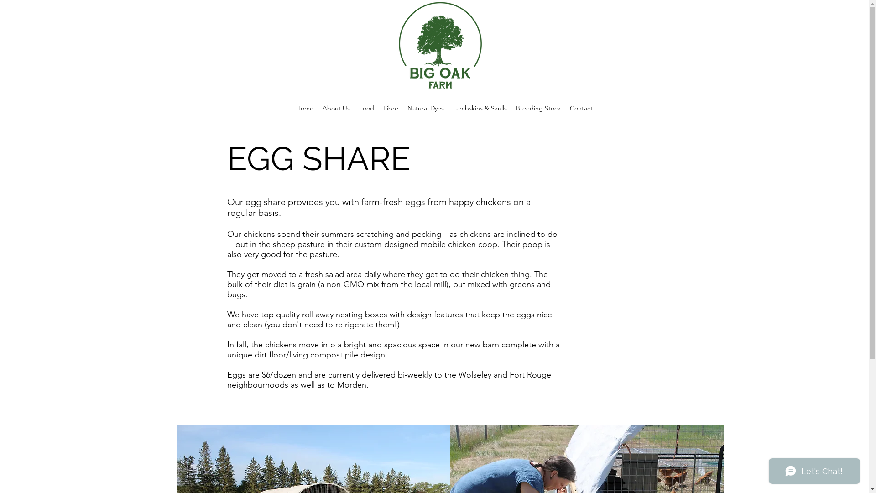  I want to click on Home, so click(304, 108).